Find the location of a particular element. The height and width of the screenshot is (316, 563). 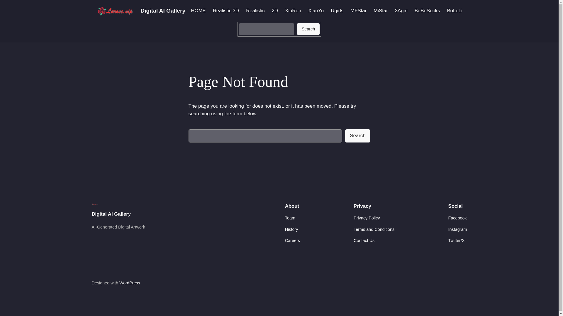

History is located at coordinates (291, 229).